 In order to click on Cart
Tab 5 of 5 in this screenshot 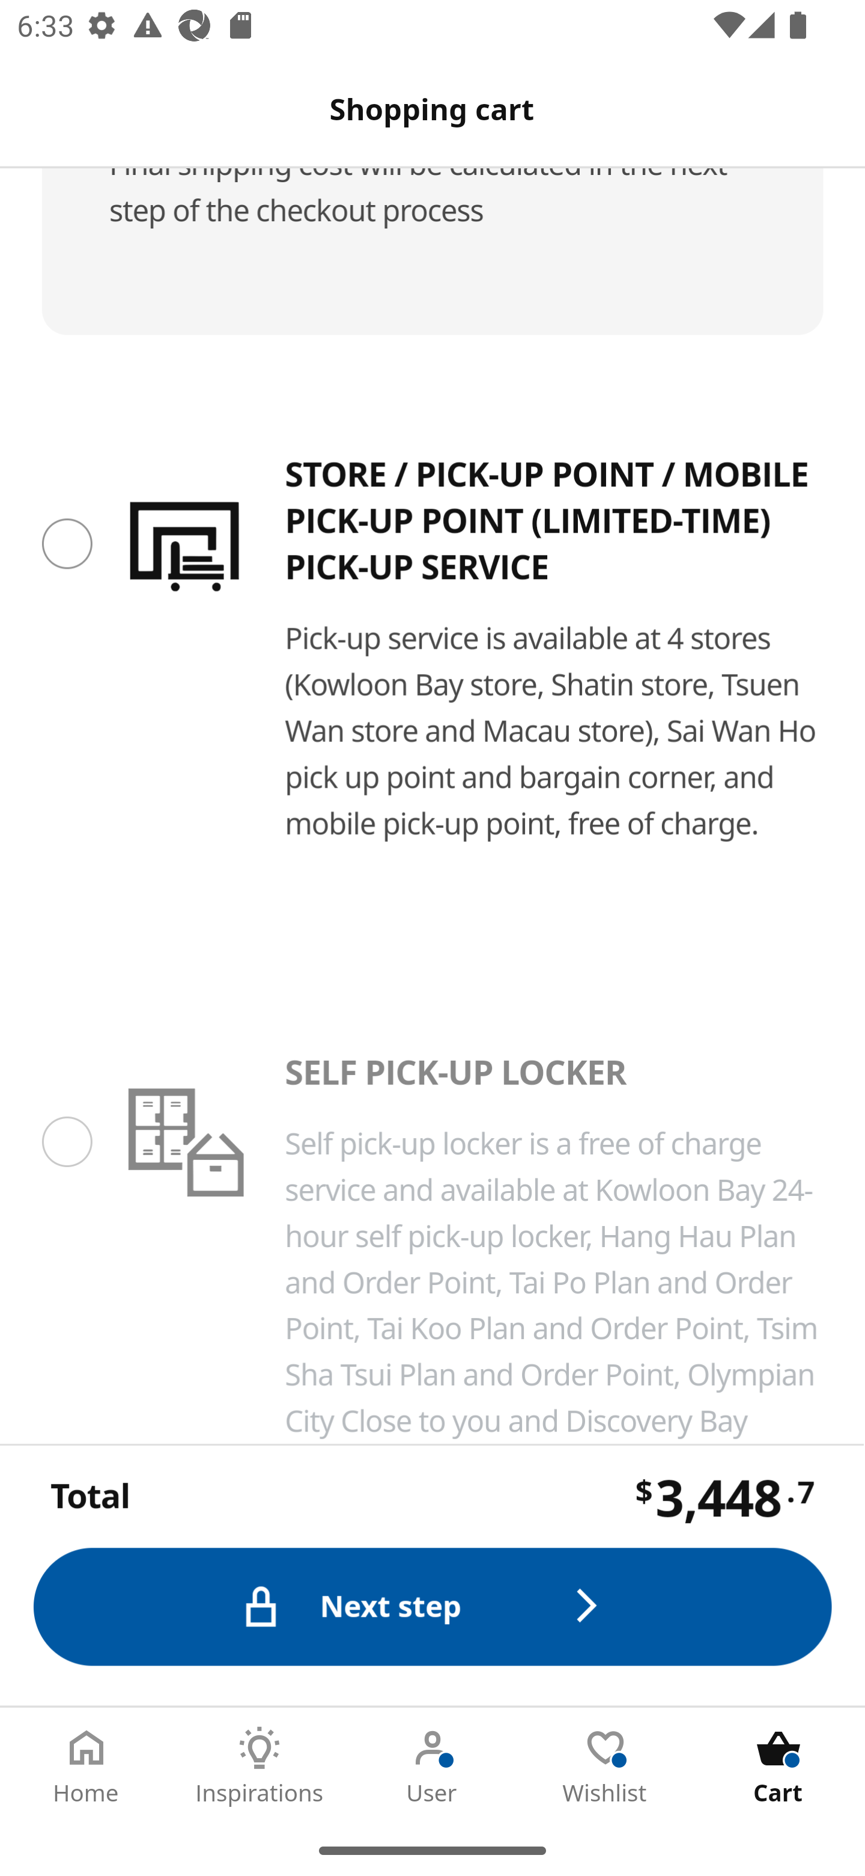, I will do `click(778, 1766)`.